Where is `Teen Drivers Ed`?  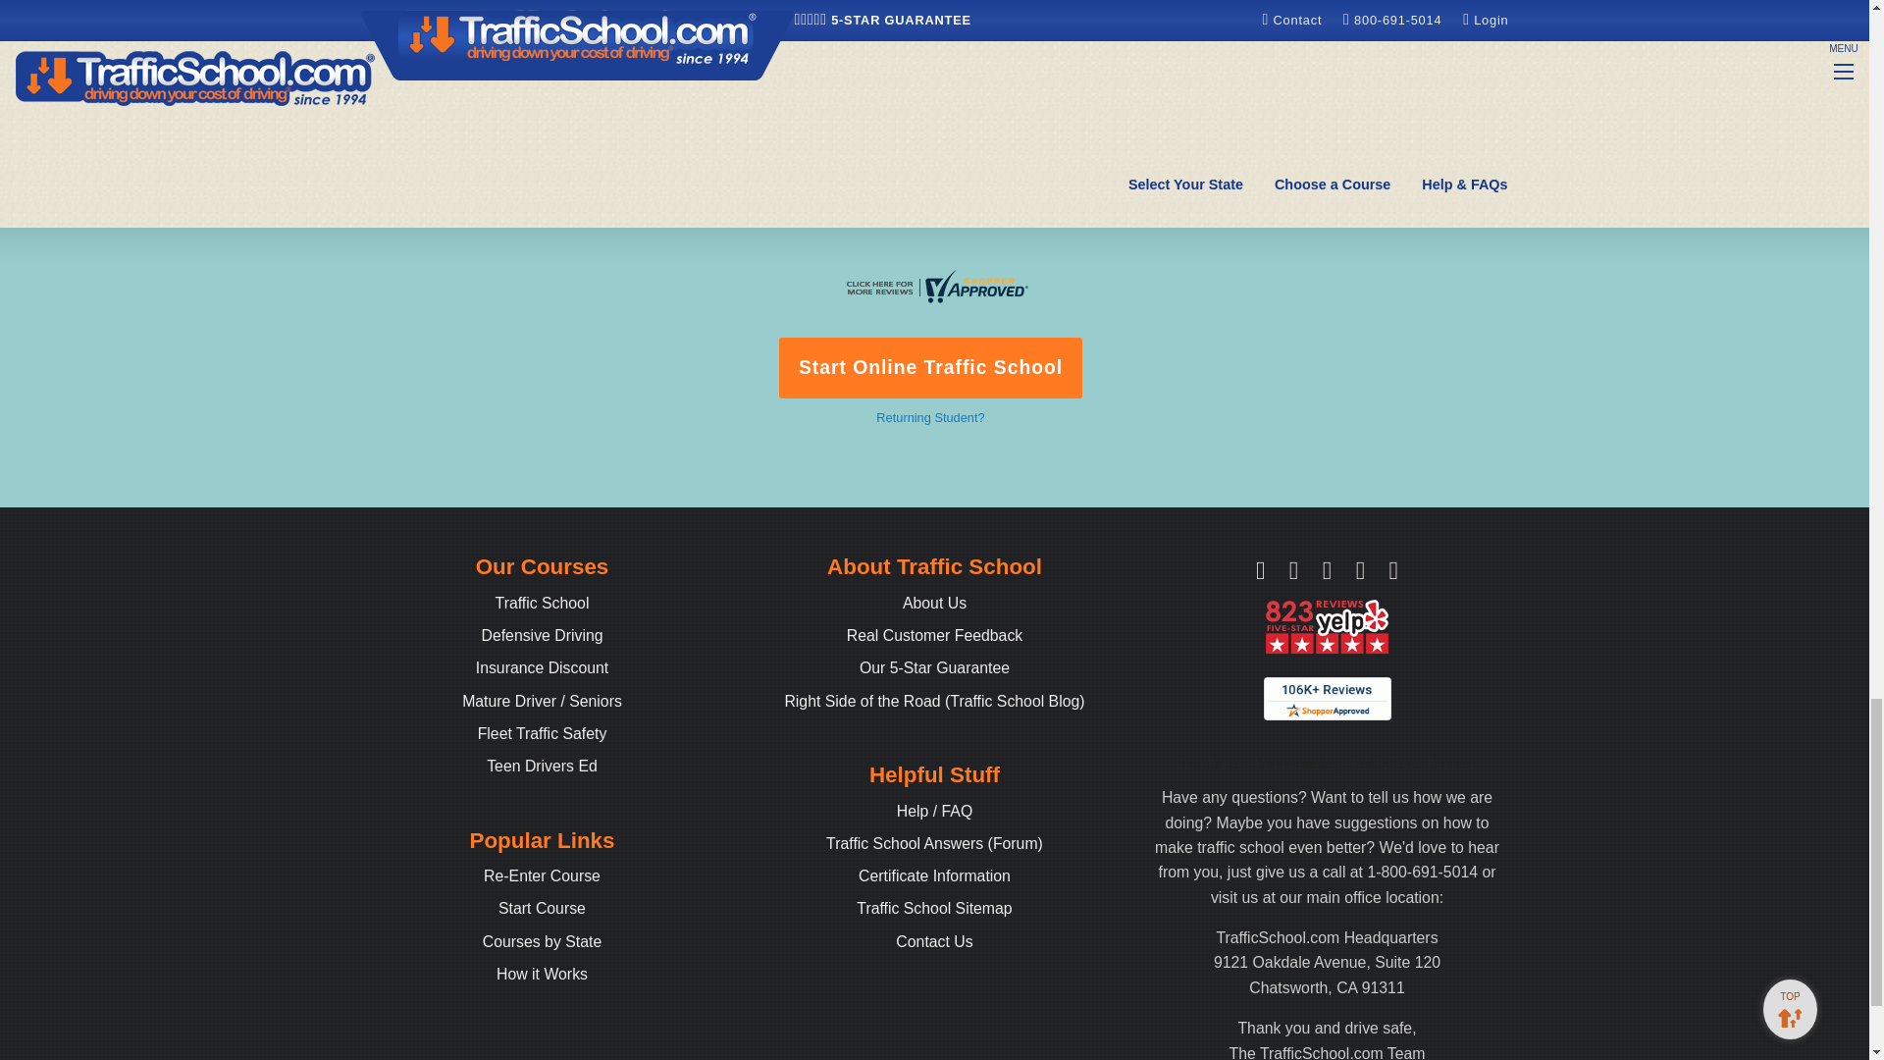 Teen Drivers Ed is located at coordinates (542, 766).